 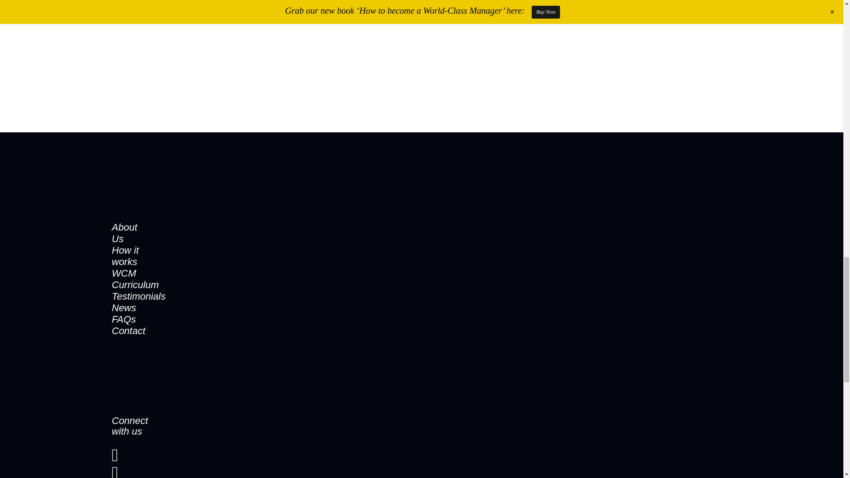 I want to click on News, so click(x=124, y=307).